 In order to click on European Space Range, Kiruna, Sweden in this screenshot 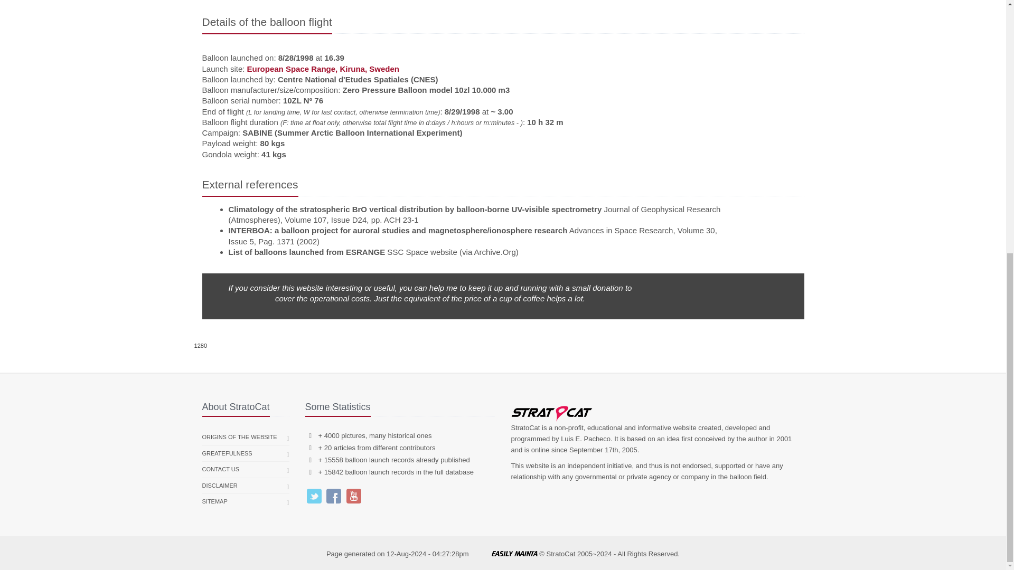, I will do `click(323, 69)`.